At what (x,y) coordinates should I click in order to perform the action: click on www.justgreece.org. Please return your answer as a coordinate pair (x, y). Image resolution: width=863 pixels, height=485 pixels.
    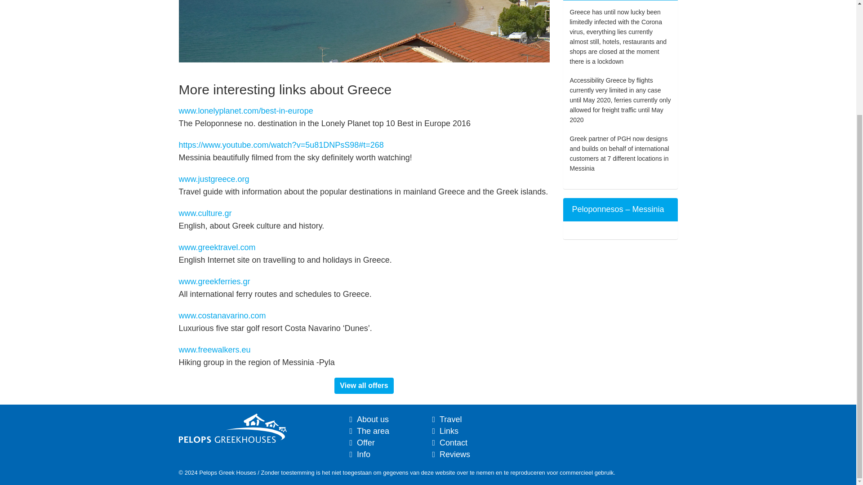
    Looking at the image, I should click on (214, 179).